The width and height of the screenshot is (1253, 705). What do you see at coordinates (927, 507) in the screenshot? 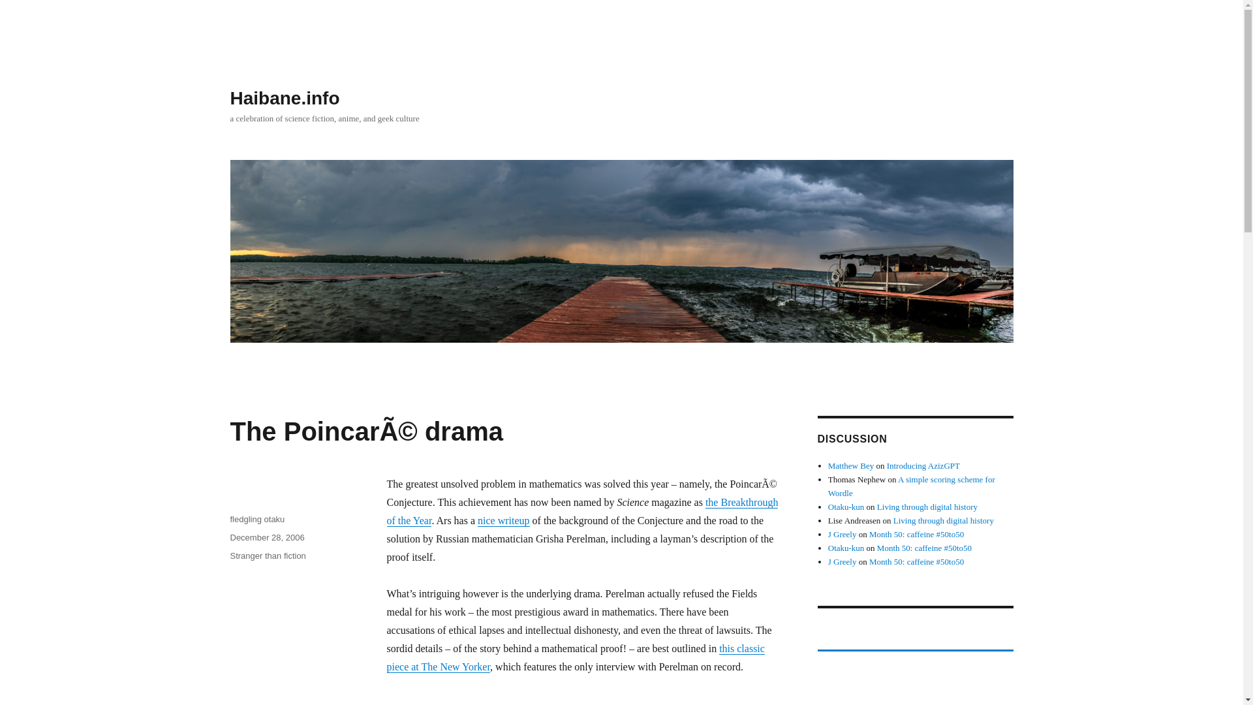
I see `Living through digital history` at bounding box center [927, 507].